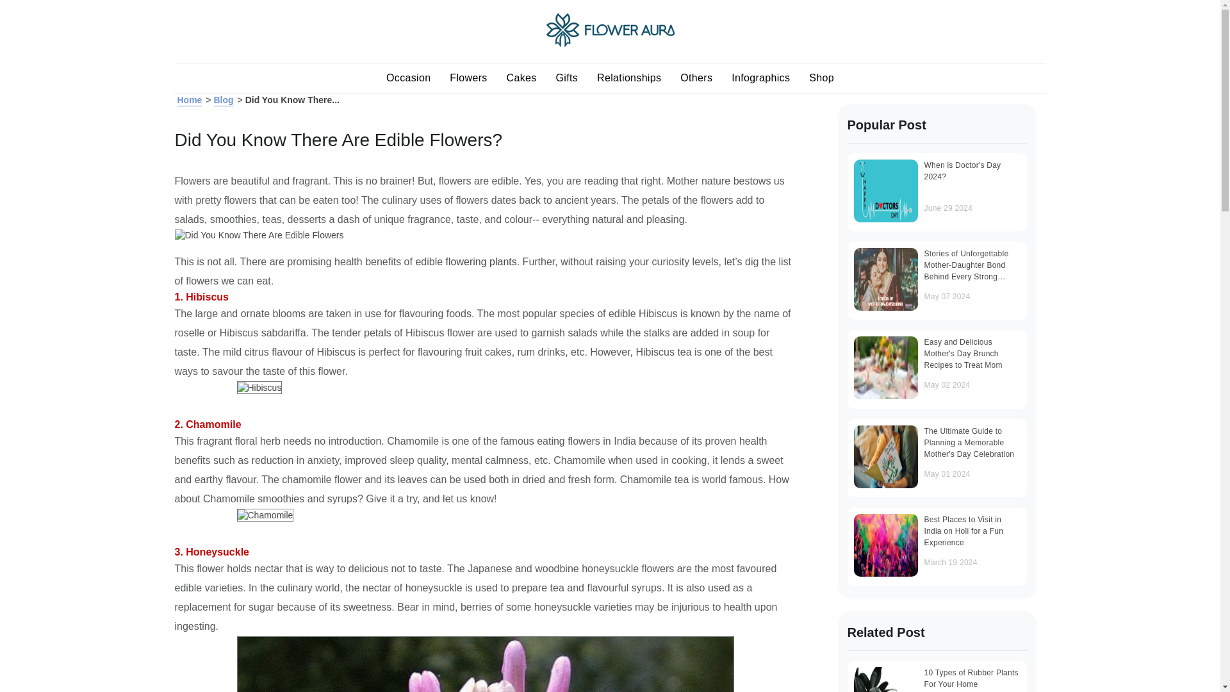 Image resolution: width=1230 pixels, height=692 pixels. I want to click on flowering plants, so click(480, 261).